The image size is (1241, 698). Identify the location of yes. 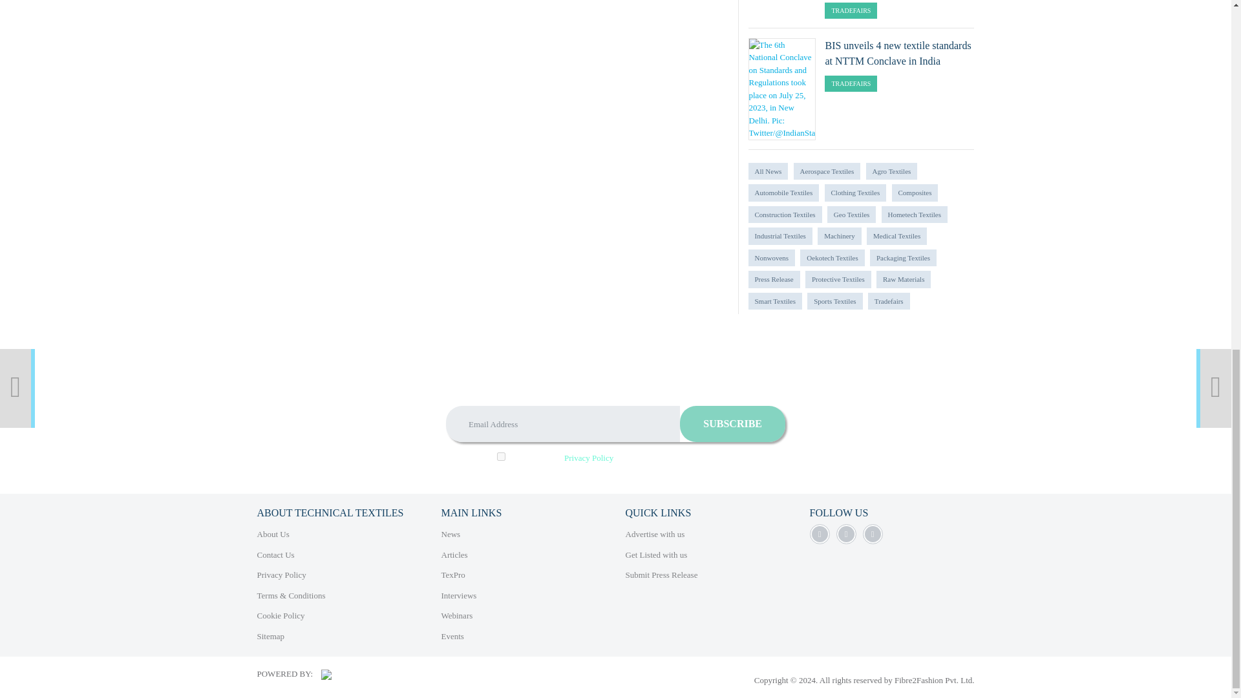
(501, 456).